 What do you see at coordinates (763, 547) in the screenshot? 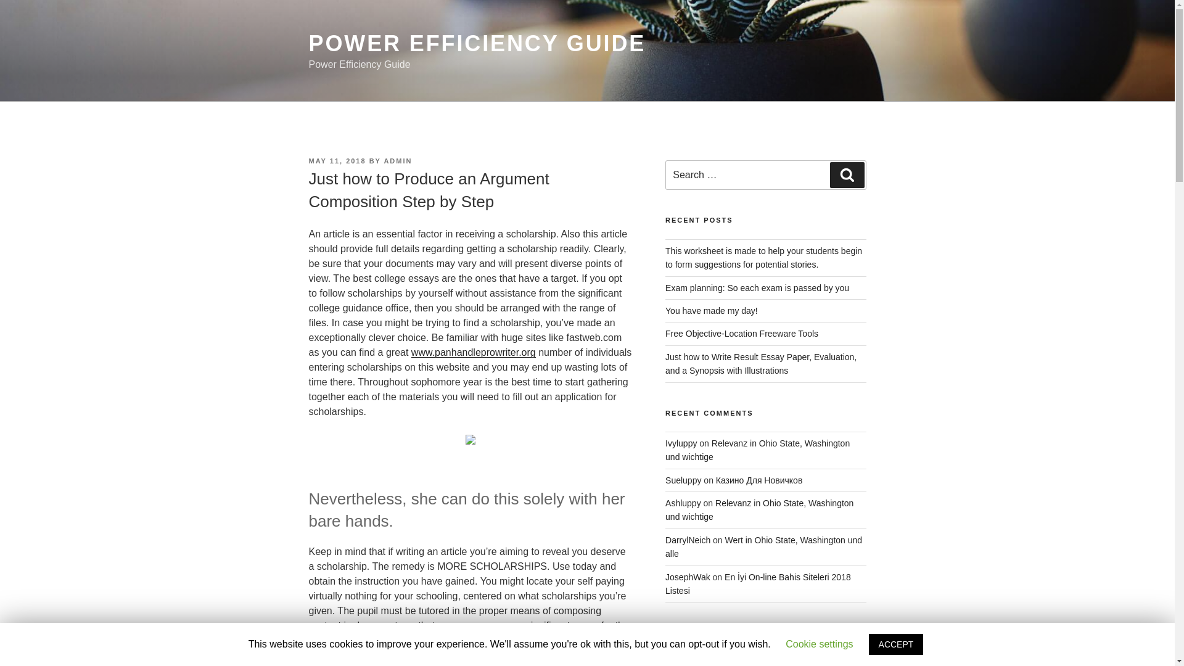
I see `Wert in Ohio State, Washington und alle` at bounding box center [763, 547].